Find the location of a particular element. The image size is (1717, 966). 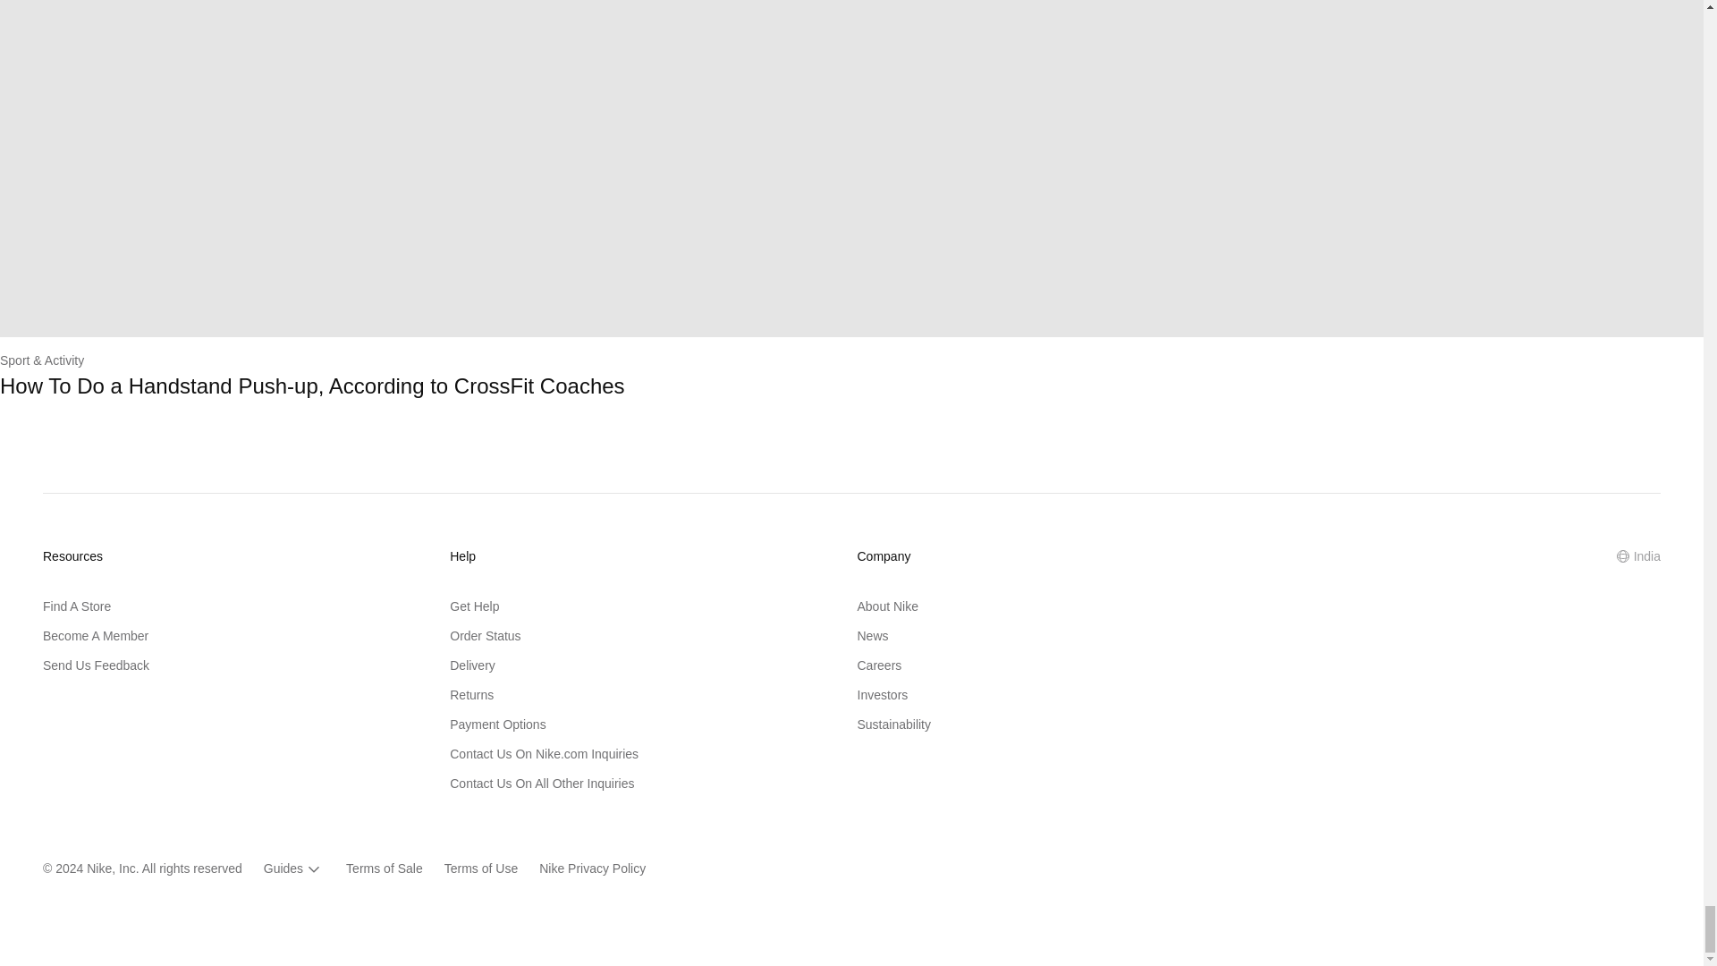

Selected Location: India is located at coordinates (1637, 556).